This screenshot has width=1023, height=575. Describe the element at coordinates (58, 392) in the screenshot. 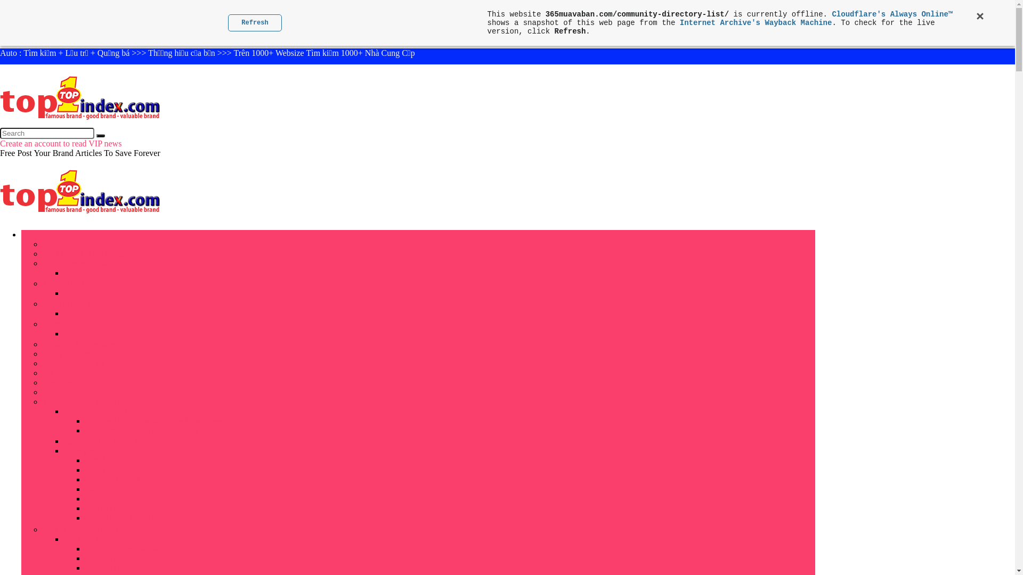

I see `Tutorials` at that location.